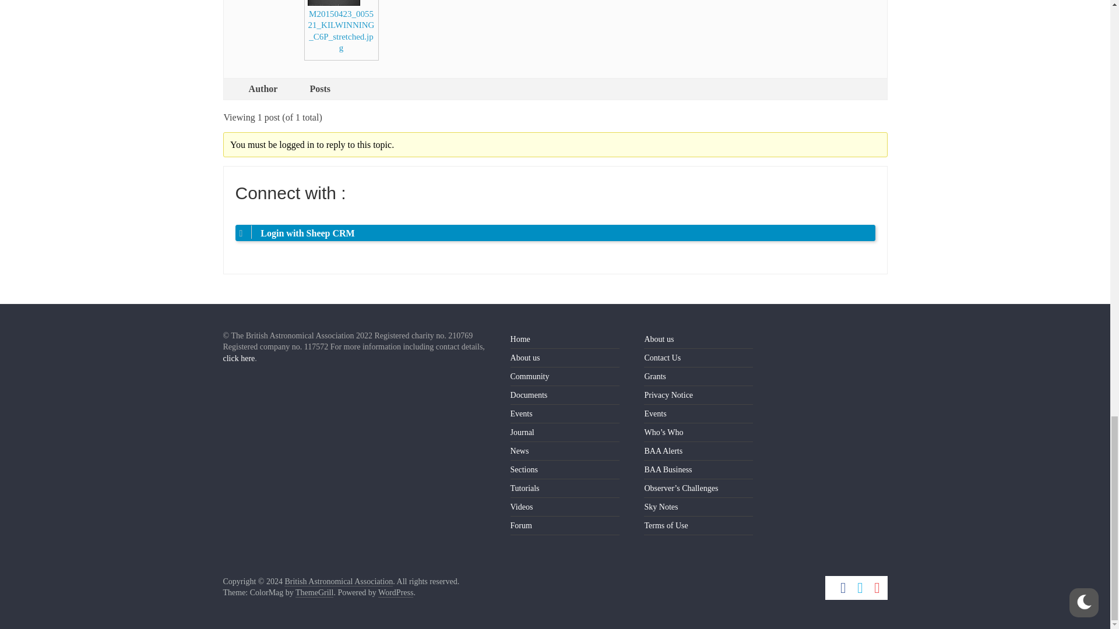  Describe the element at coordinates (395, 593) in the screenshot. I see `WordPress` at that location.